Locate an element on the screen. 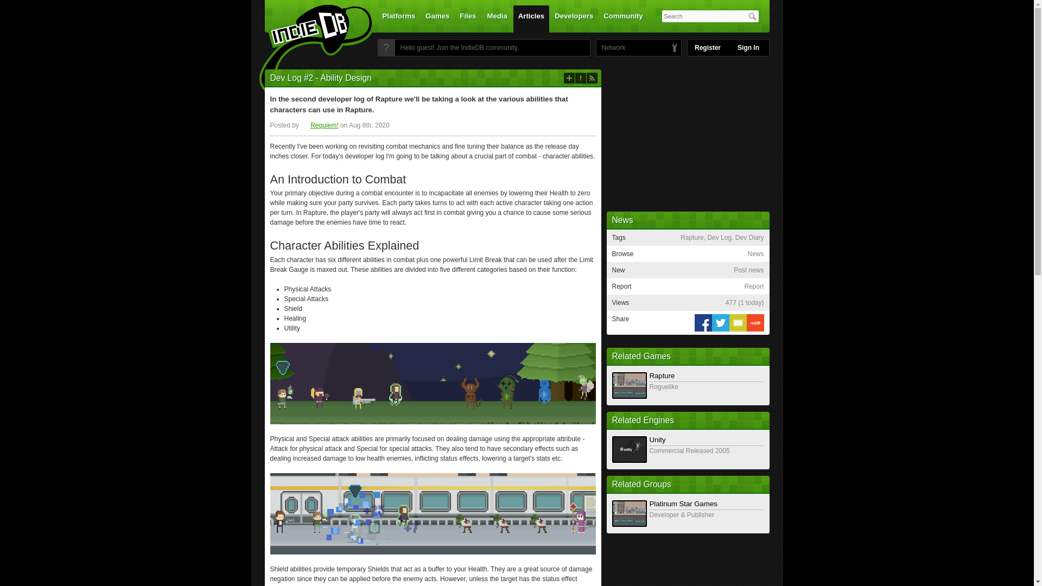 Image resolution: width=1042 pixels, height=586 pixels. RSS is located at coordinates (592, 78).